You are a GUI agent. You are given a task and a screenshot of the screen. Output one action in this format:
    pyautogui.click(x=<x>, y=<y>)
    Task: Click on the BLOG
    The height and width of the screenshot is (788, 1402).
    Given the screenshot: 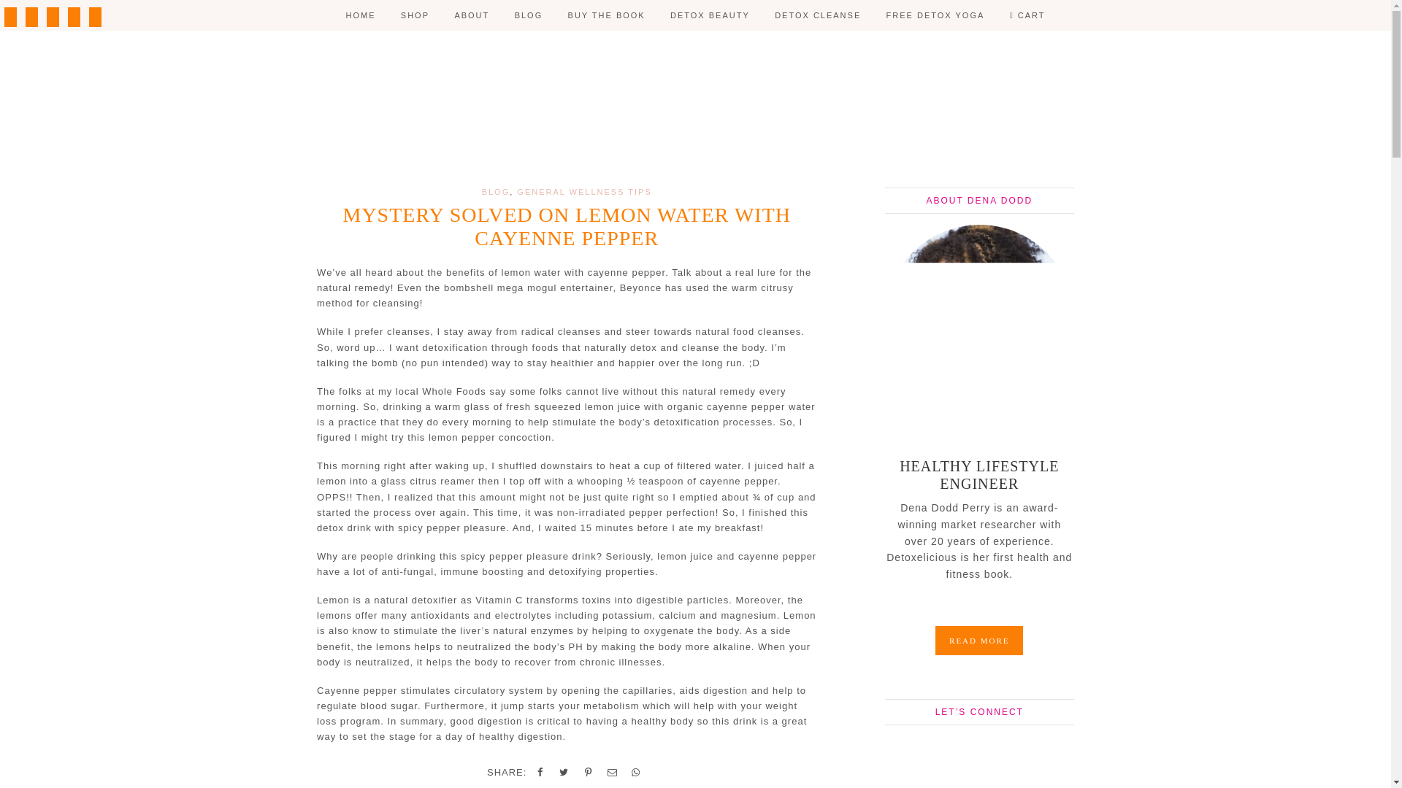 What is the action you would take?
    pyautogui.click(x=529, y=15)
    